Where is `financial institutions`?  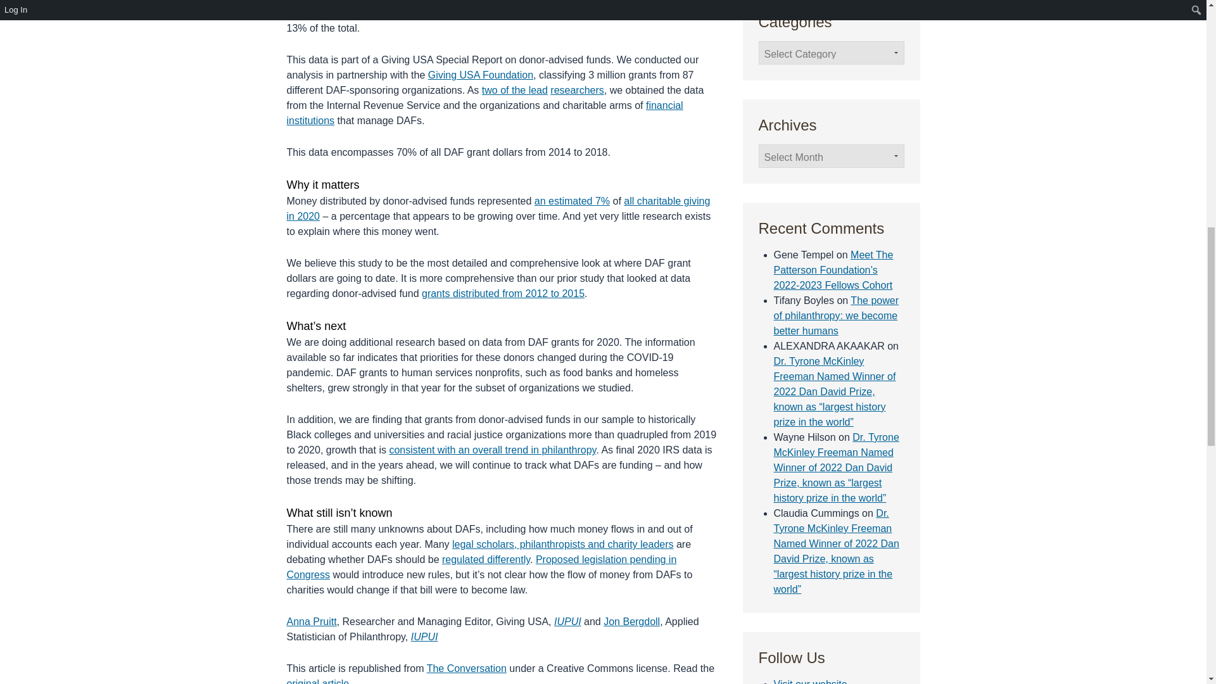 financial institutions is located at coordinates (484, 113).